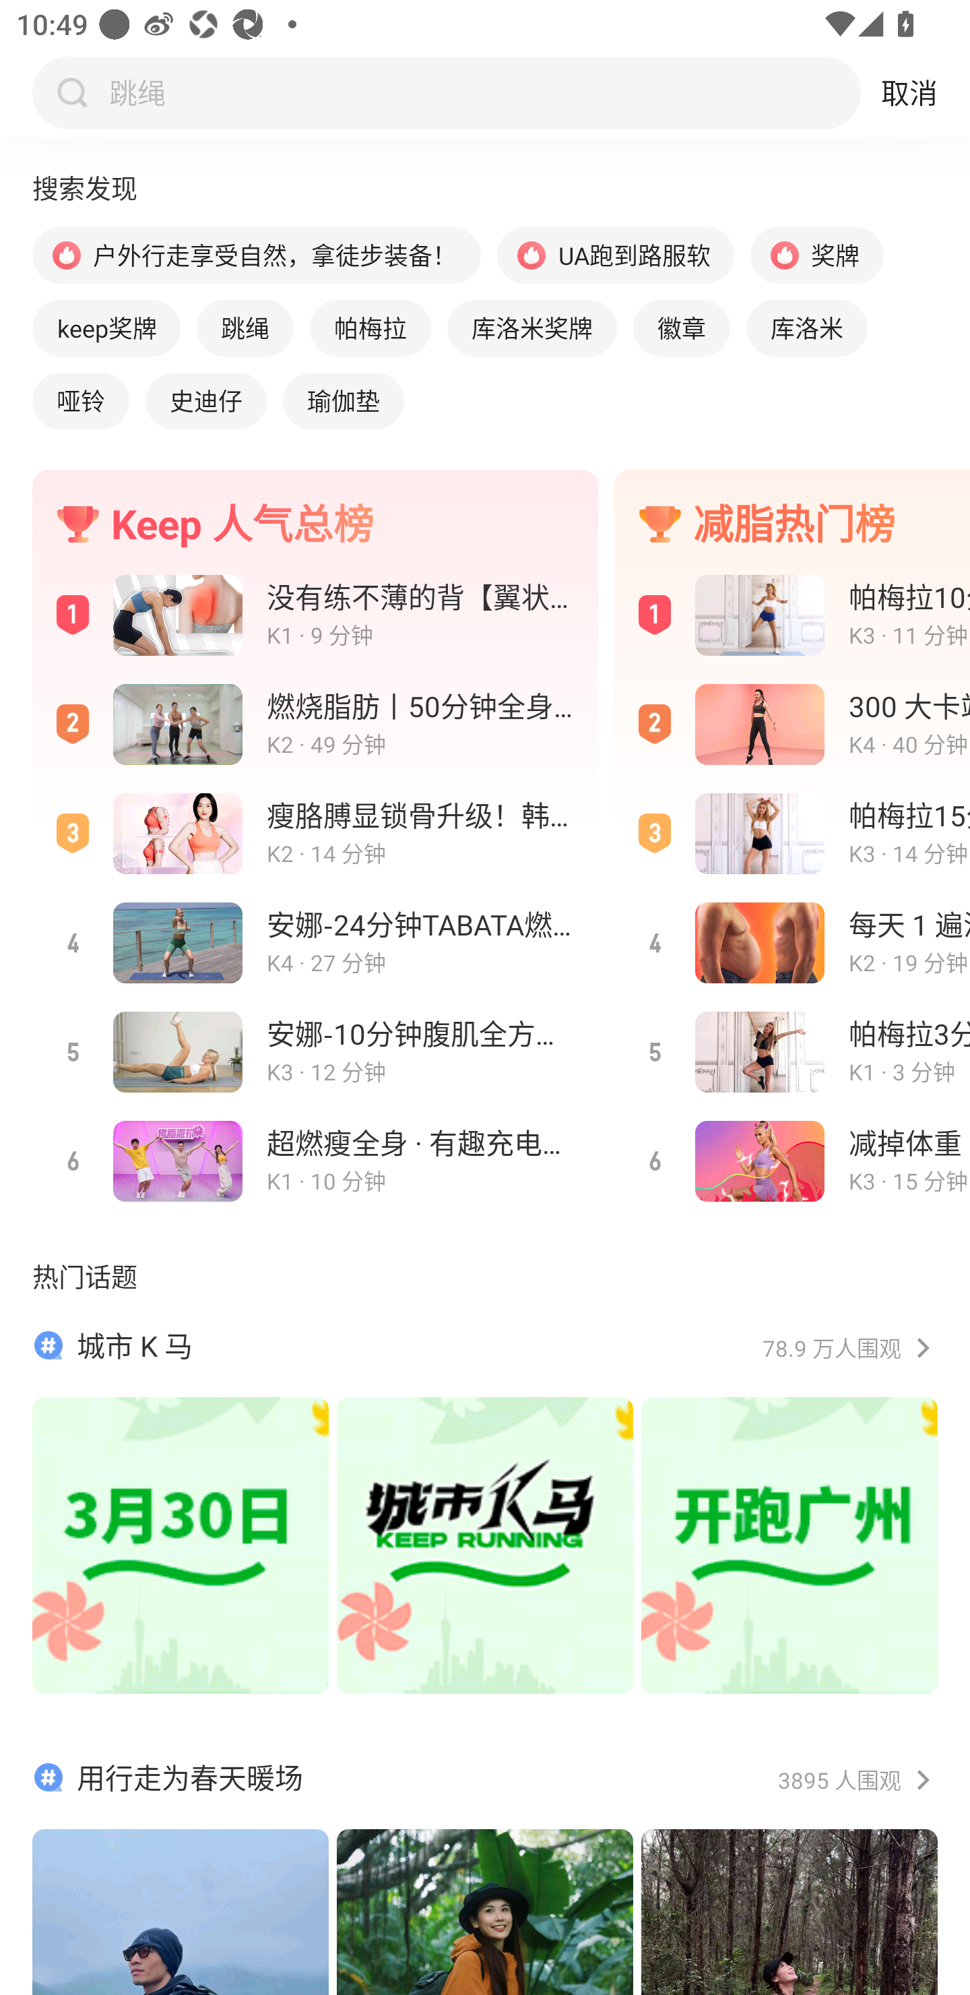 The image size is (970, 1995). Describe the element at coordinates (480, 92) in the screenshot. I see `跳绳 EditSearch` at that location.